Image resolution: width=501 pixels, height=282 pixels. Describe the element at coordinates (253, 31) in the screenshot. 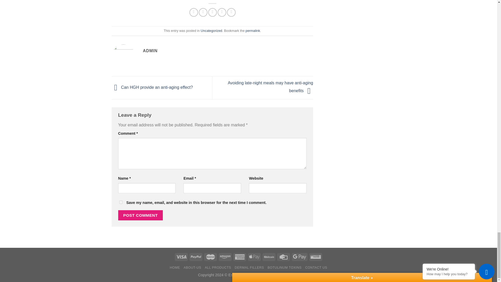

I see `Permalink to Collagen vs. biotin for the skin and hair` at that location.